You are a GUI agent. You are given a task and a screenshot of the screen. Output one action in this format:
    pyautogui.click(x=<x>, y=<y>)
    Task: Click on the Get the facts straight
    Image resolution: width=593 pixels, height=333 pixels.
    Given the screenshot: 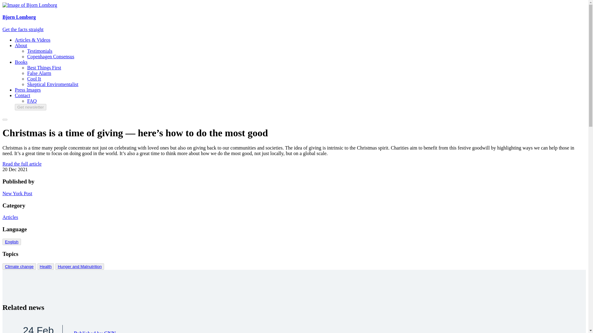 What is the action you would take?
    pyautogui.click(x=11, y=242)
    